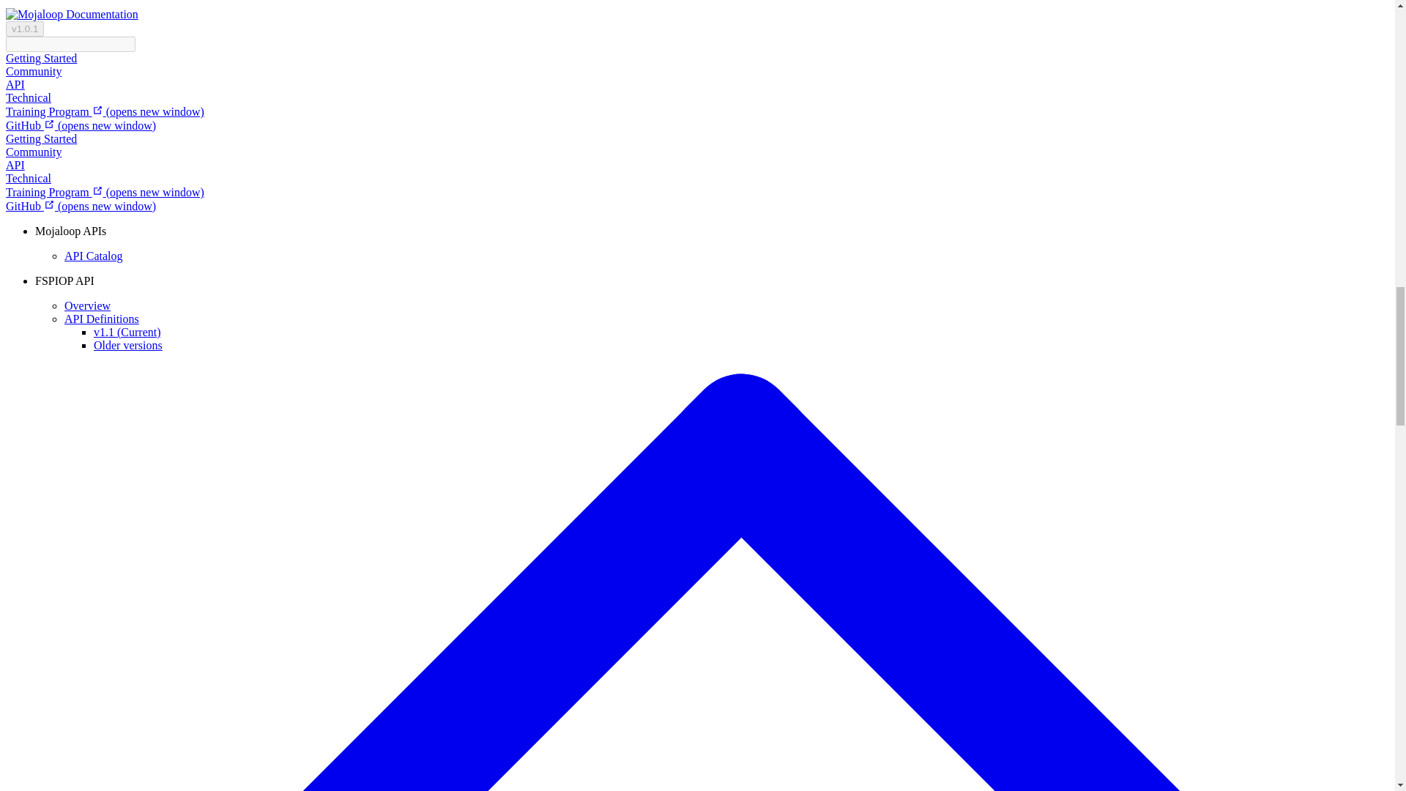  Describe the element at coordinates (34, 152) in the screenshot. I see `Community` at that location.